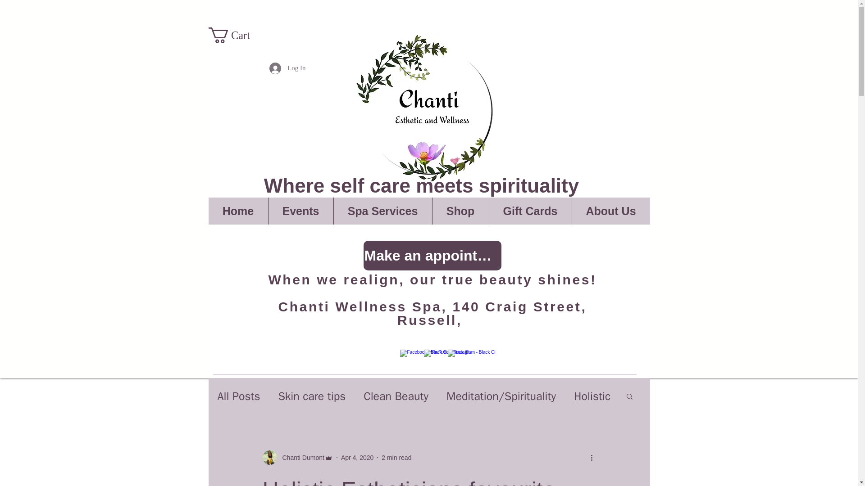 The image size is (865, 486). What do you see at coordinates (530, 211) in the screenshot?
I see `Gift Cards` at bounding box center [530, 211].